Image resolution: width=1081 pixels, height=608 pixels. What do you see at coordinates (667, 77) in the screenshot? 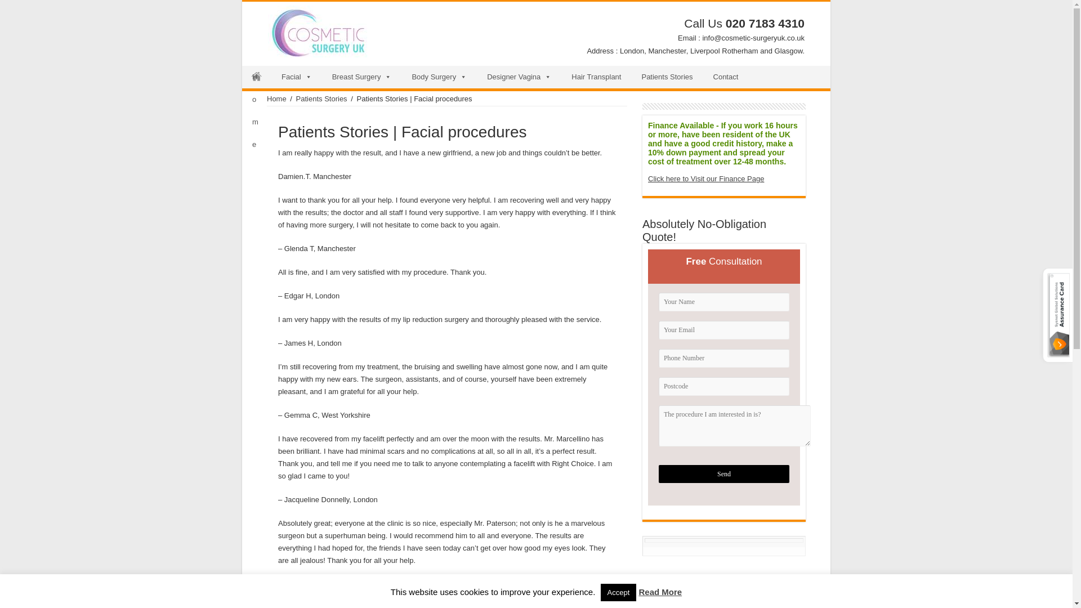
I see `Patients Stories` at bounding box center [667, 77].